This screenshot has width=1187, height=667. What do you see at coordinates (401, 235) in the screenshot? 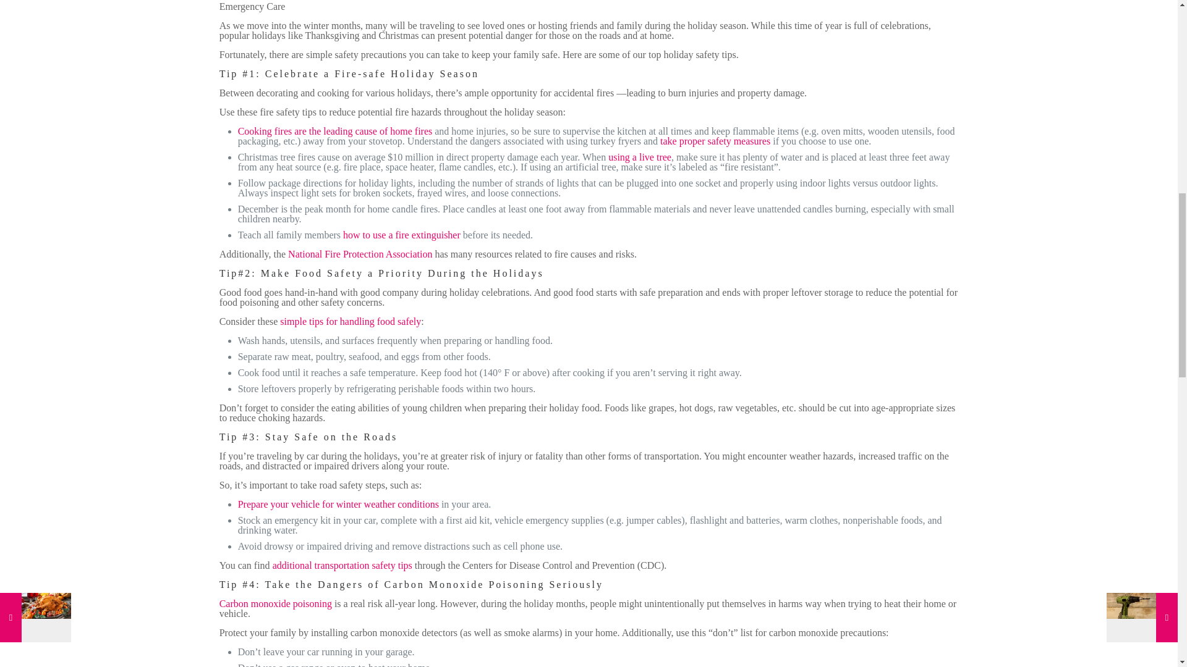
I see `how to use a fire extinguisher` at bounding box center [401, 235].